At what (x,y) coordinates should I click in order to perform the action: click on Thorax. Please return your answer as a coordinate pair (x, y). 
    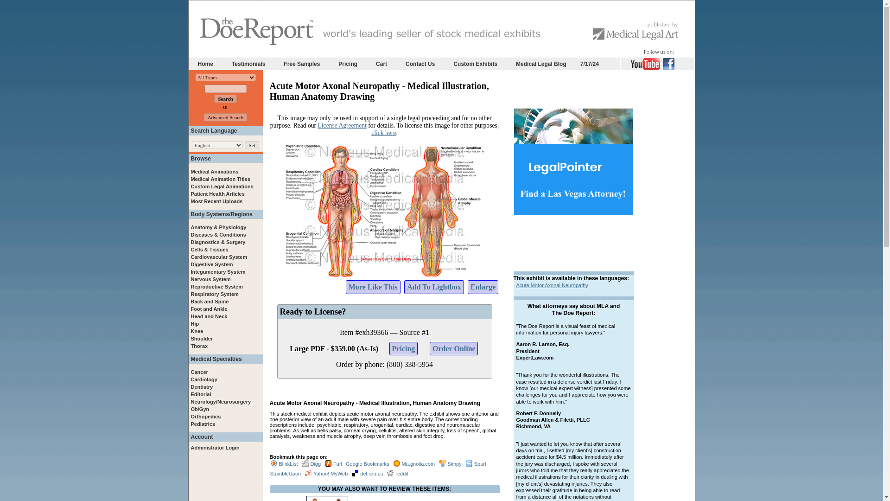
    Looking at the image, I should click on (199, 346).